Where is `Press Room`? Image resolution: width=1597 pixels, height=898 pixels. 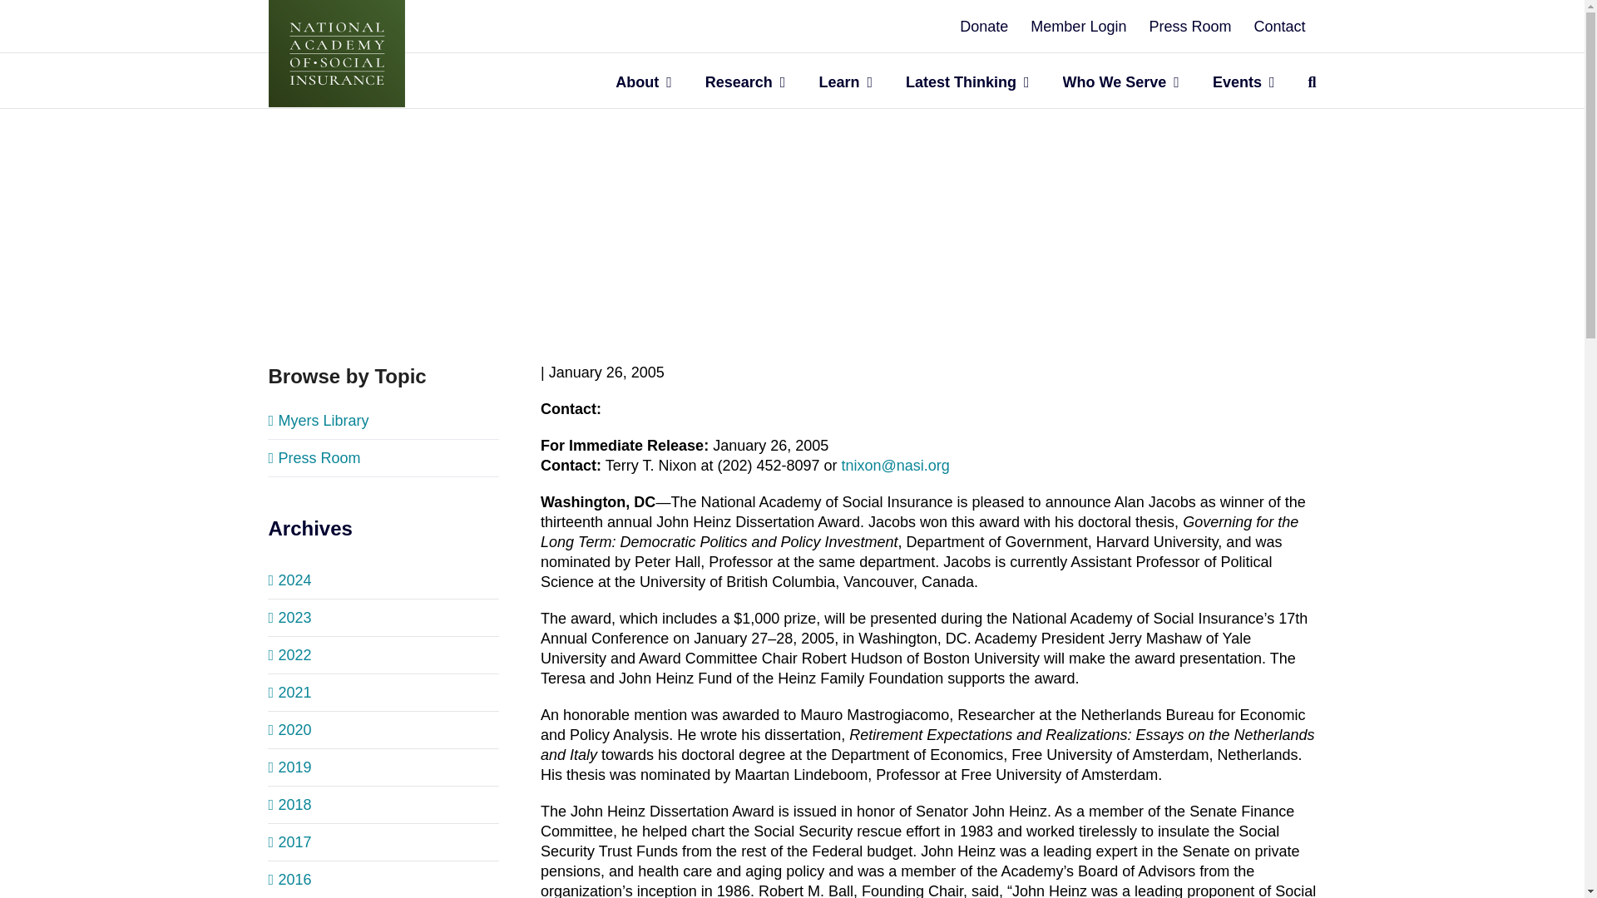
Press Room is located at coordinates (1189, 26).